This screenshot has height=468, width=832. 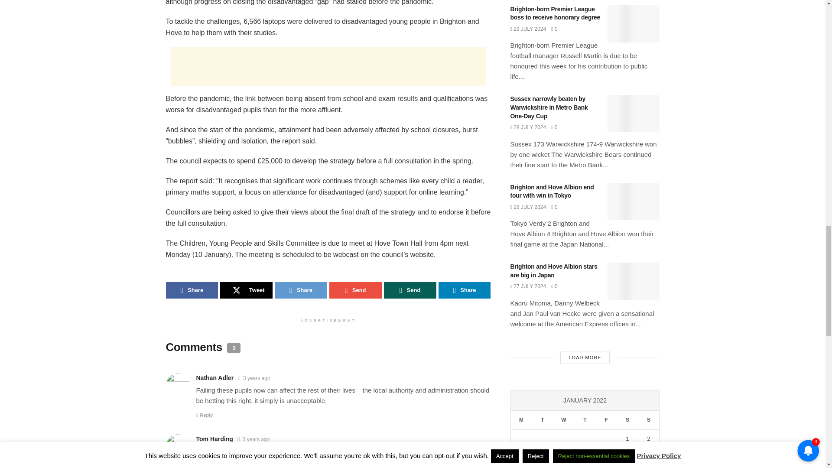 I want to click on Saturday, so click(x=627, y=420).